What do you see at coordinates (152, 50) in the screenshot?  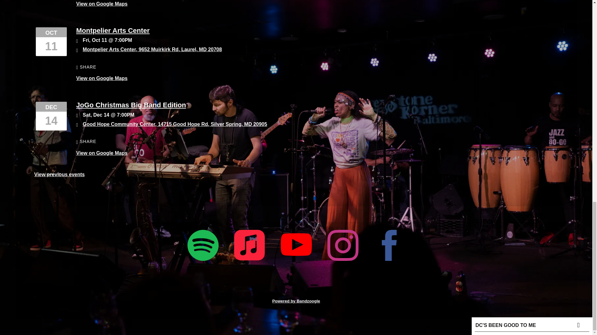 I see `Montpelier Arts Center, 9652 Muirkirk Rd, Laurel, MD 20708` at bounding box center [152, 50].